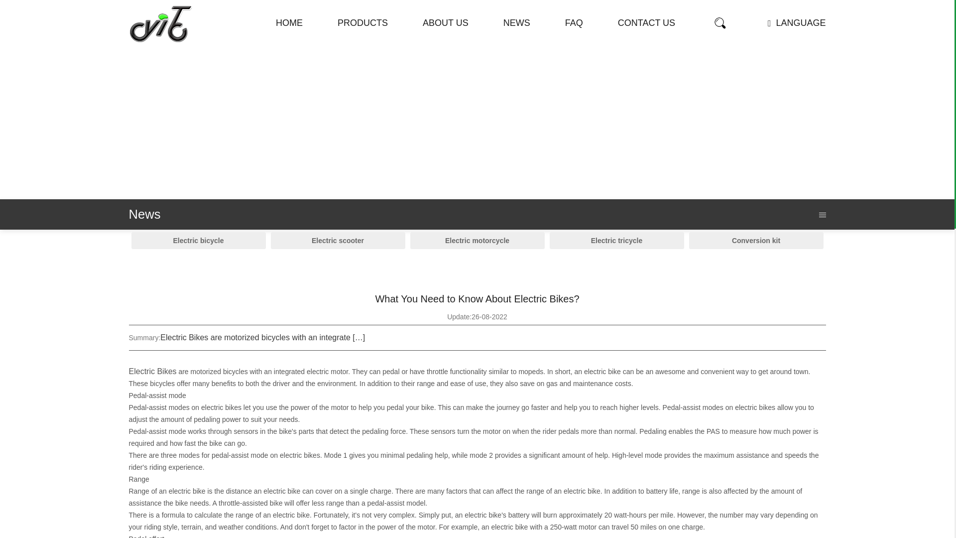 The width and height of the screenshot is (956, 538). What do you see at coordinates (646, 23) in the screenshot?
I see `CONTACT US` at bounding box center [646, 23].